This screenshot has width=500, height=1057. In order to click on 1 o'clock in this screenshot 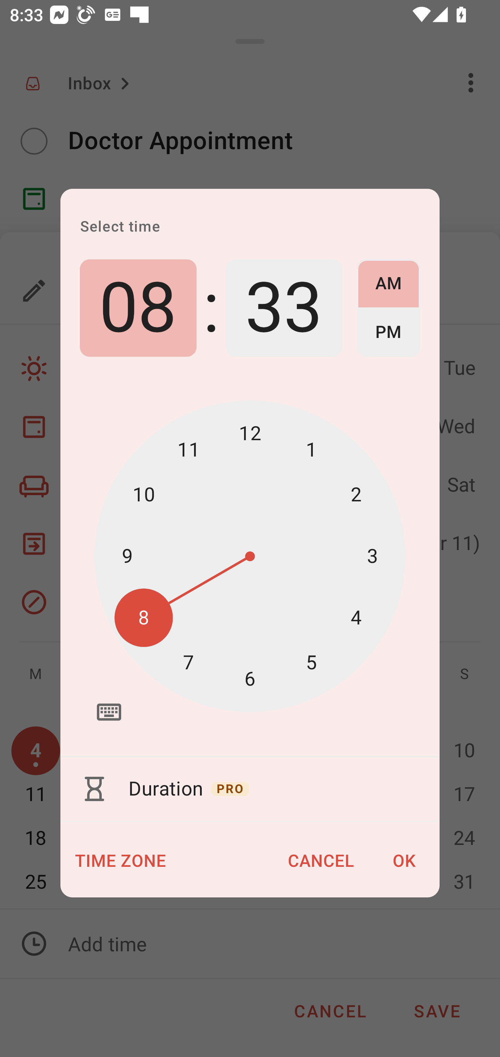, I will do `click(311, 450)`.